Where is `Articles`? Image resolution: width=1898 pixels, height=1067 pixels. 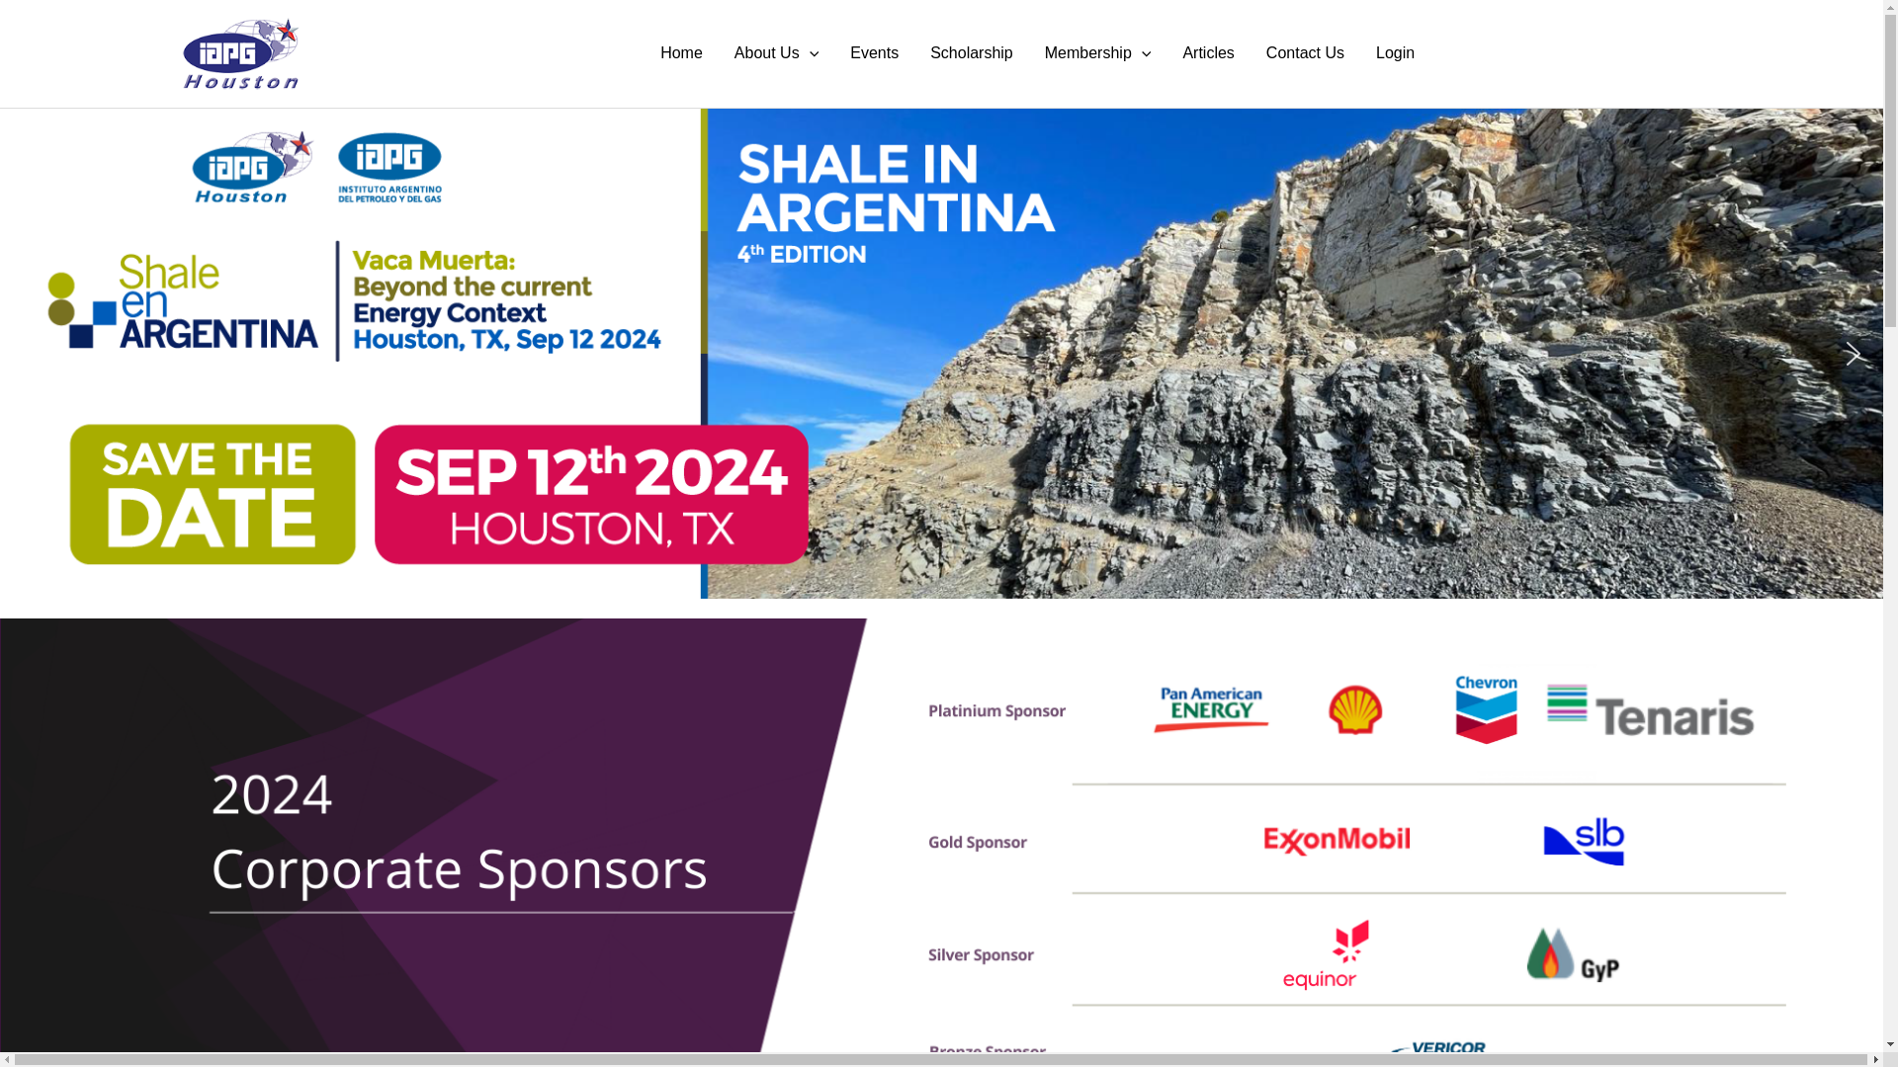 Articles is located at coordinates (1208, 53).